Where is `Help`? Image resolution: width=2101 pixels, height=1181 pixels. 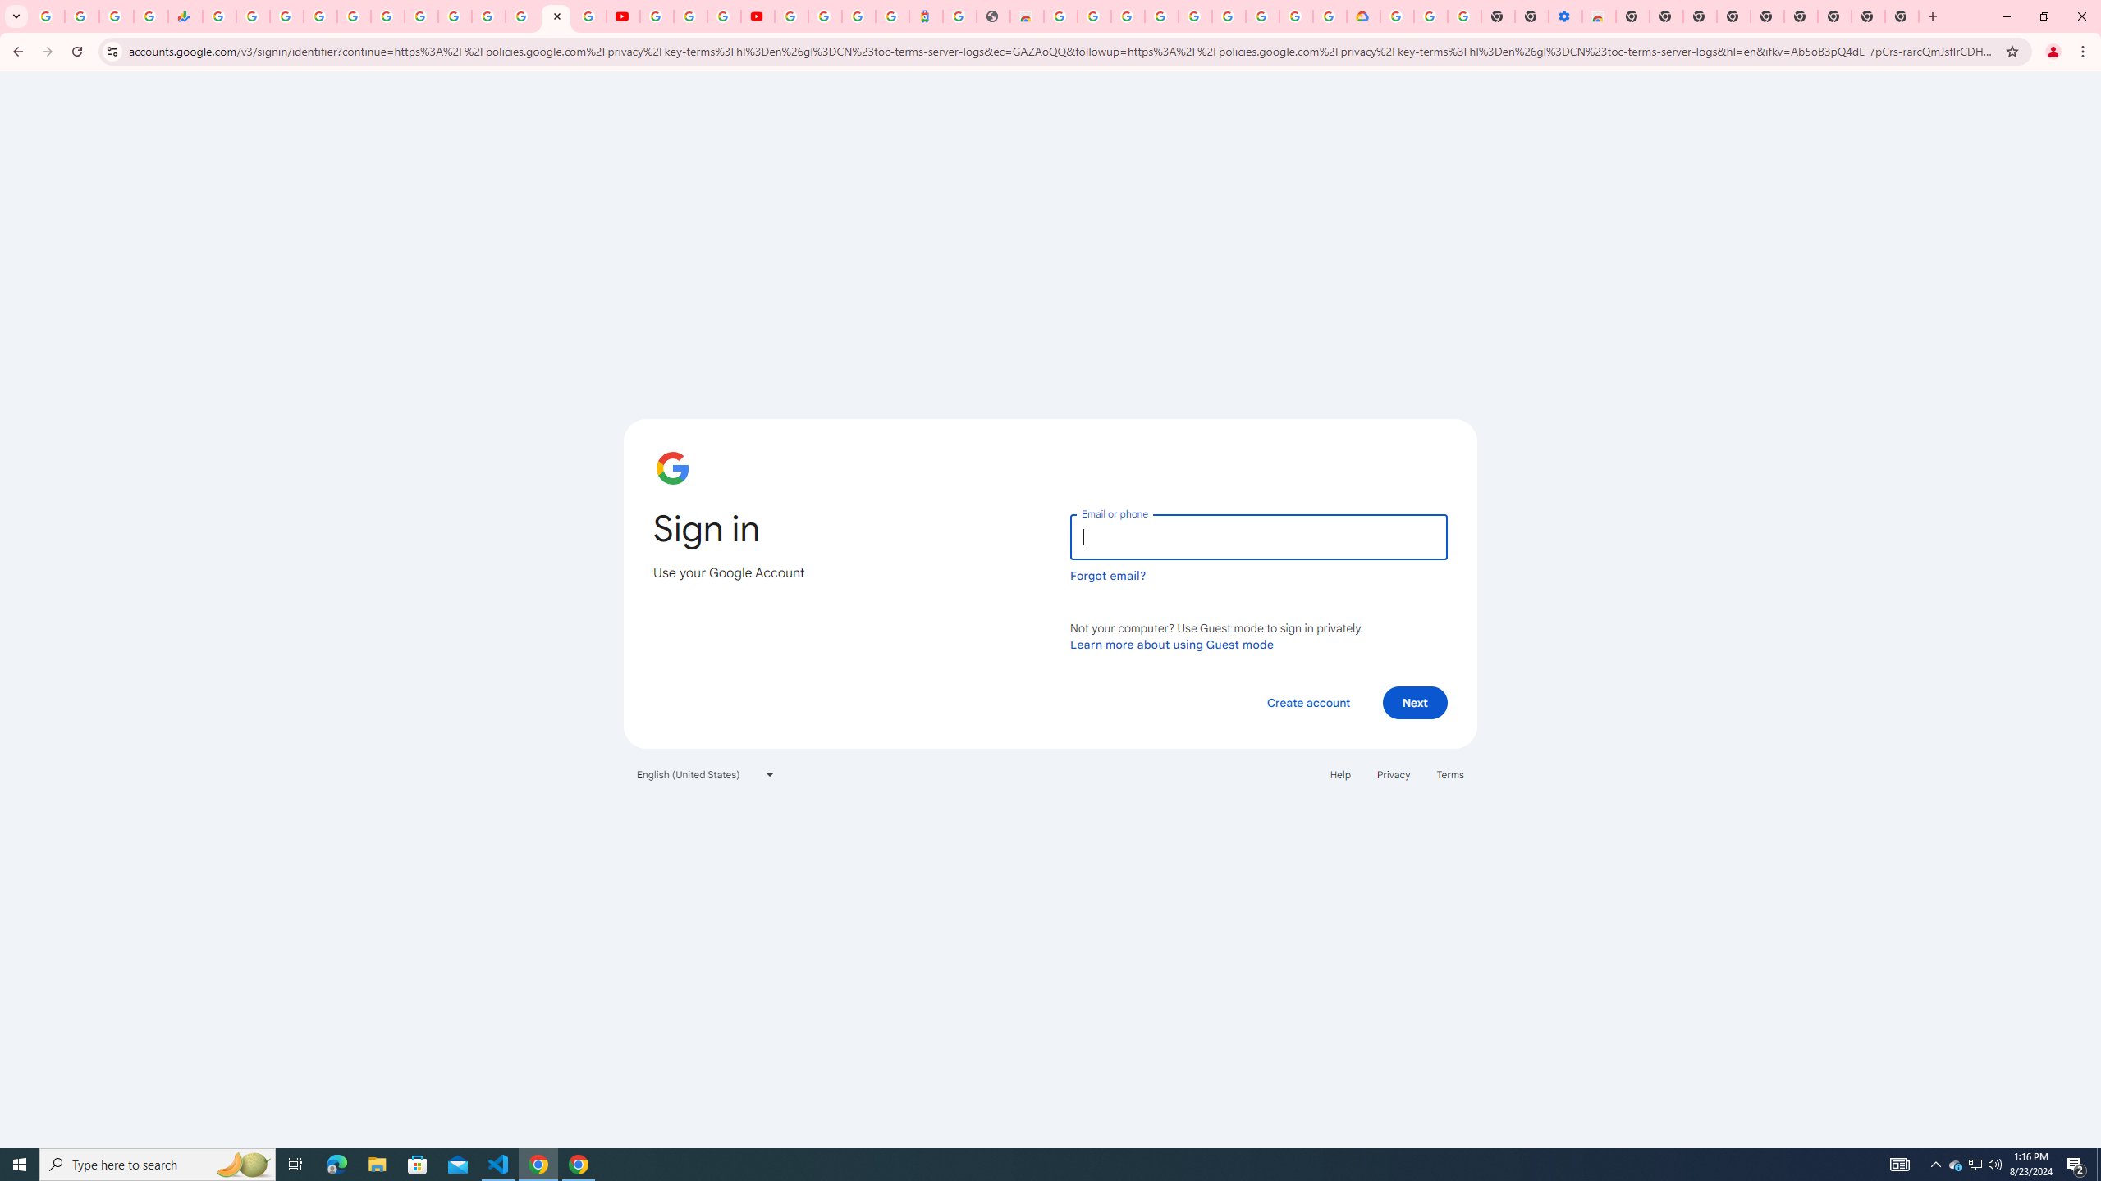 Help is located at coordinates (1339, 774).